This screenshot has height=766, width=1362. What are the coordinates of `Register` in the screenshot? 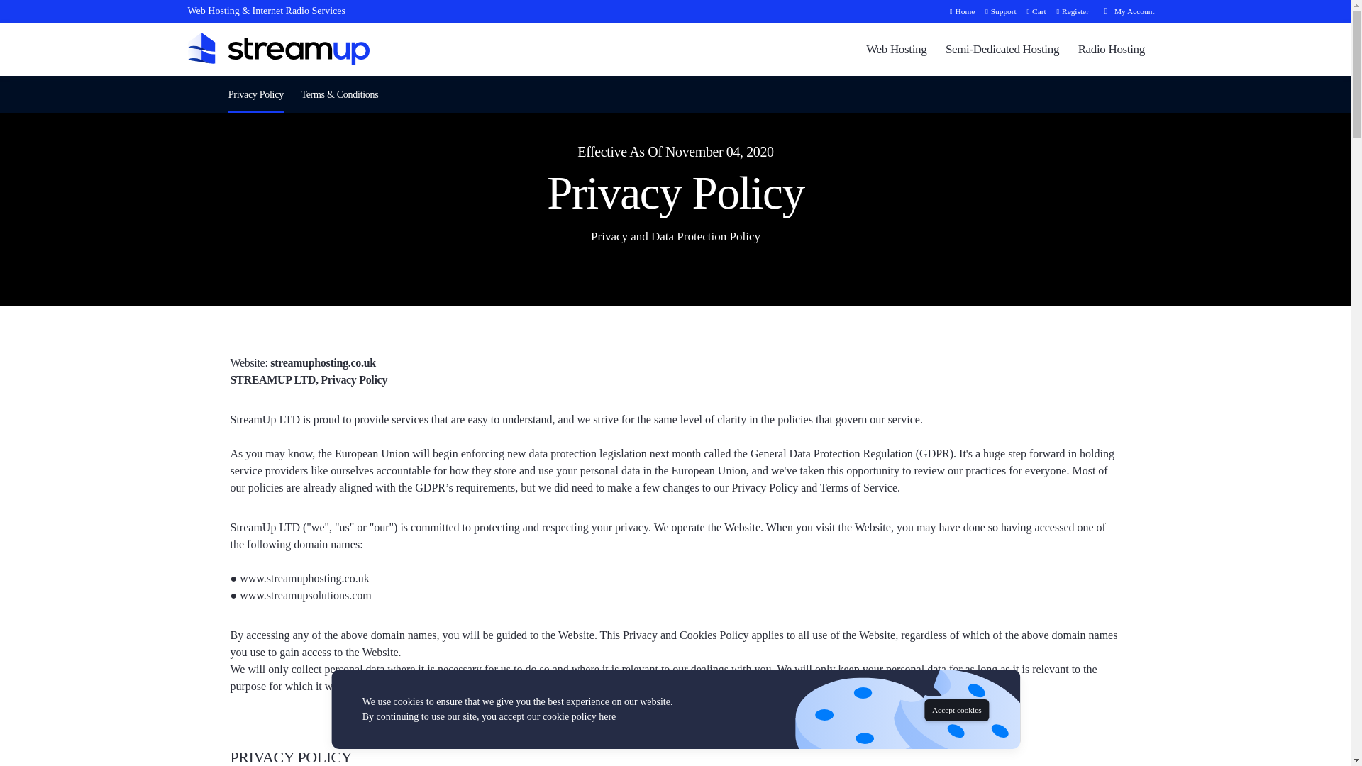 It's located at (1070, 10).